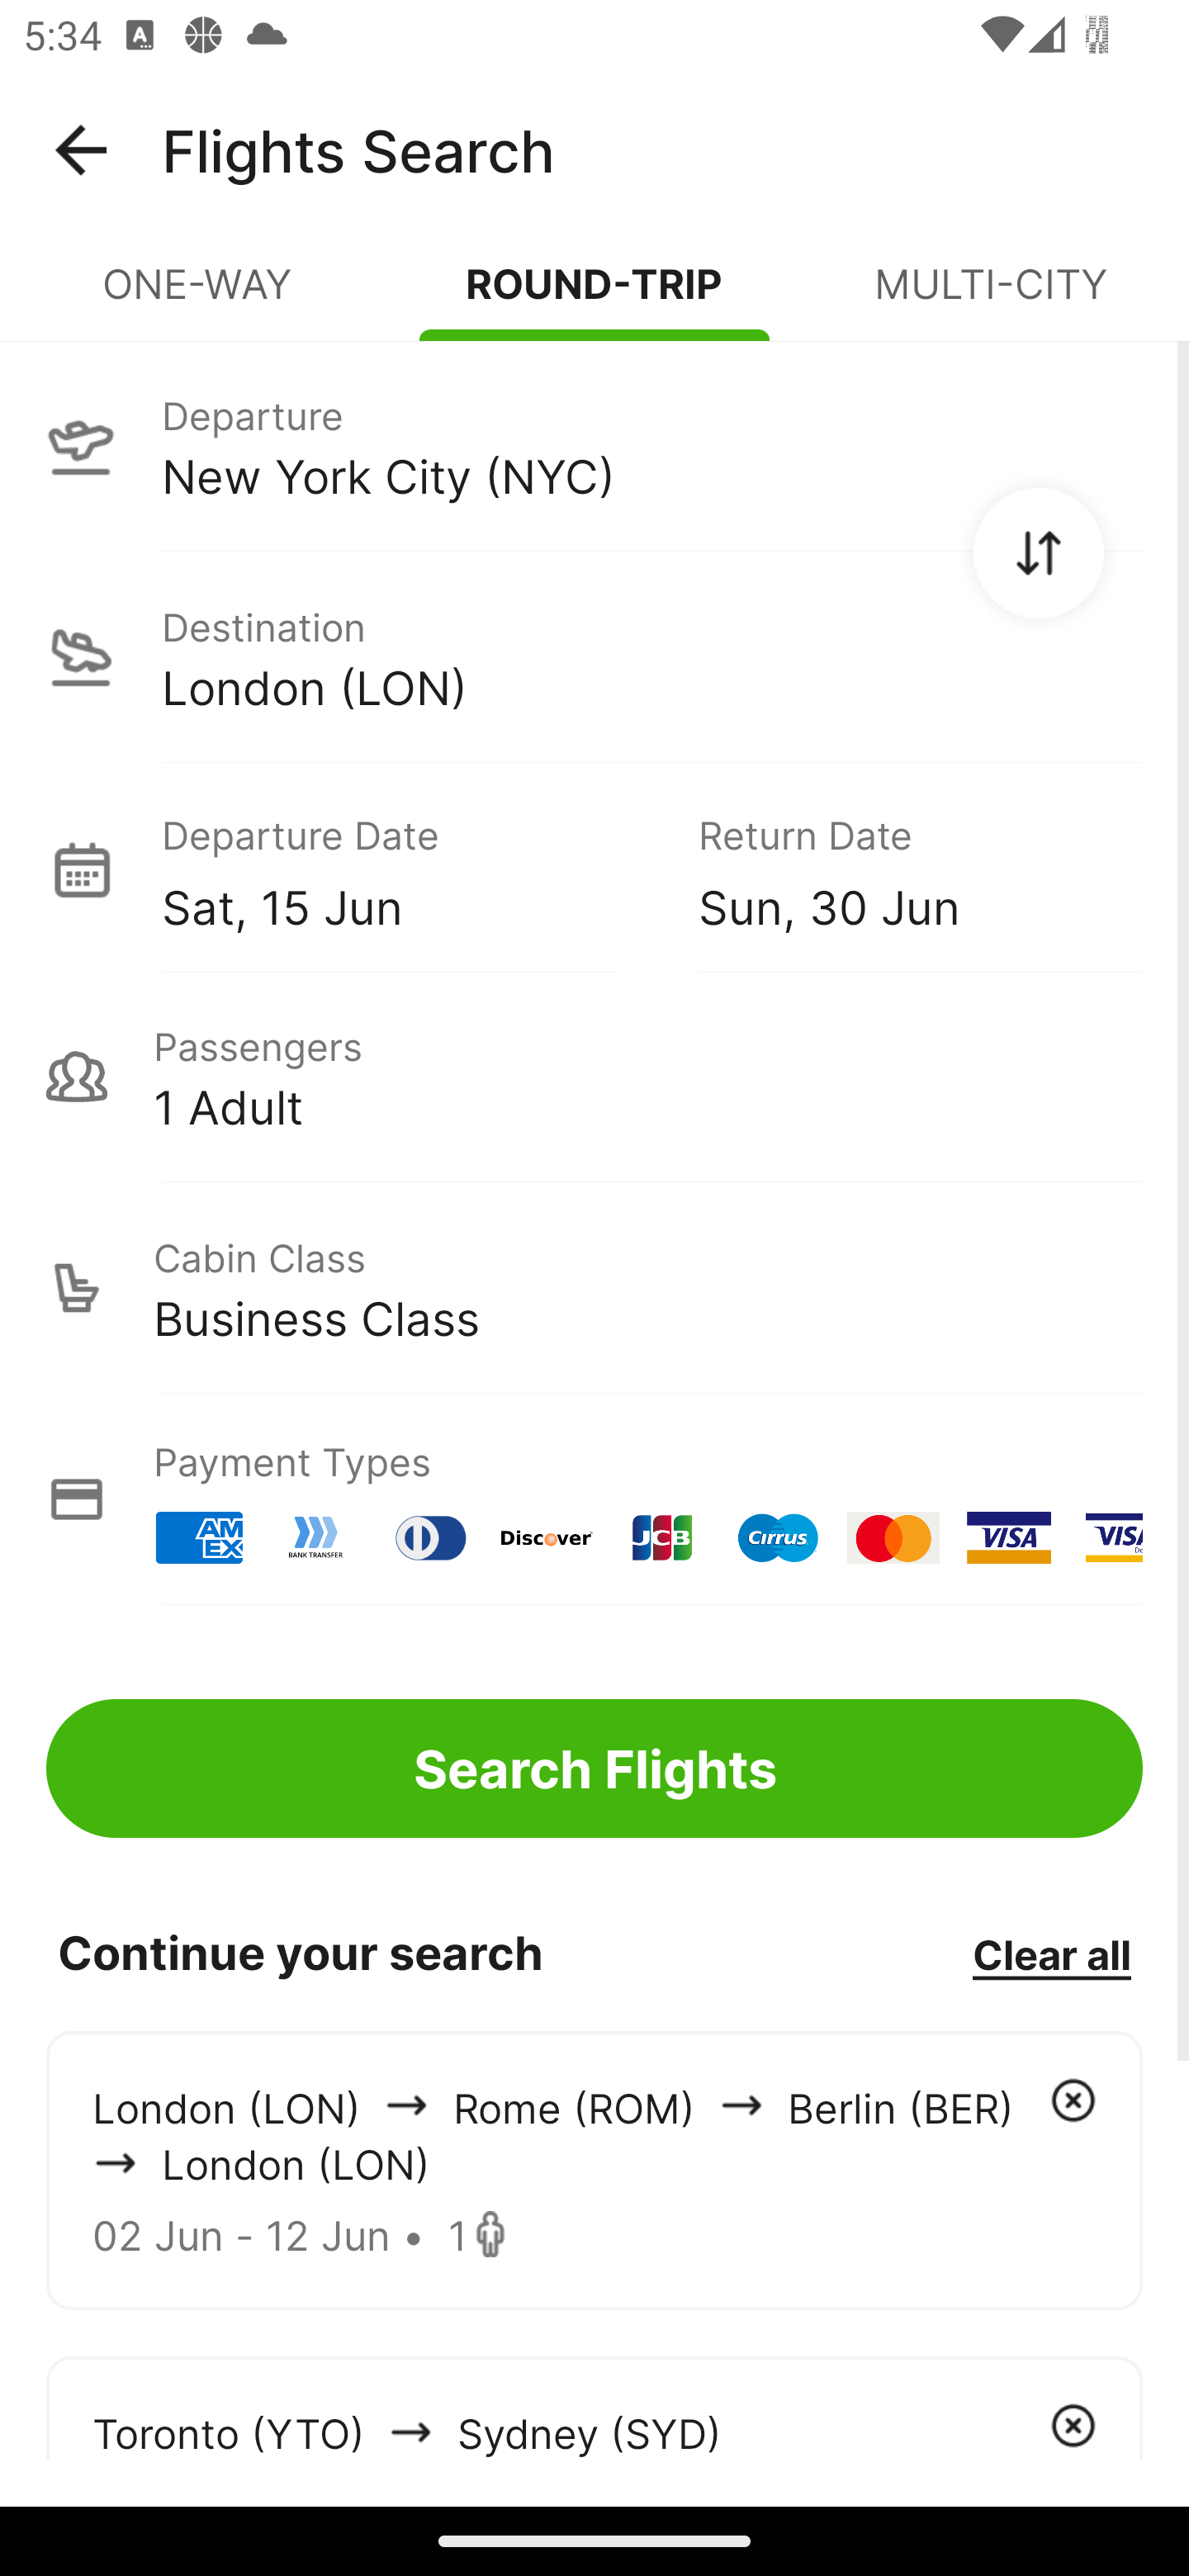  I want to click on Passengers 1 Adult, so click(594, 1077).